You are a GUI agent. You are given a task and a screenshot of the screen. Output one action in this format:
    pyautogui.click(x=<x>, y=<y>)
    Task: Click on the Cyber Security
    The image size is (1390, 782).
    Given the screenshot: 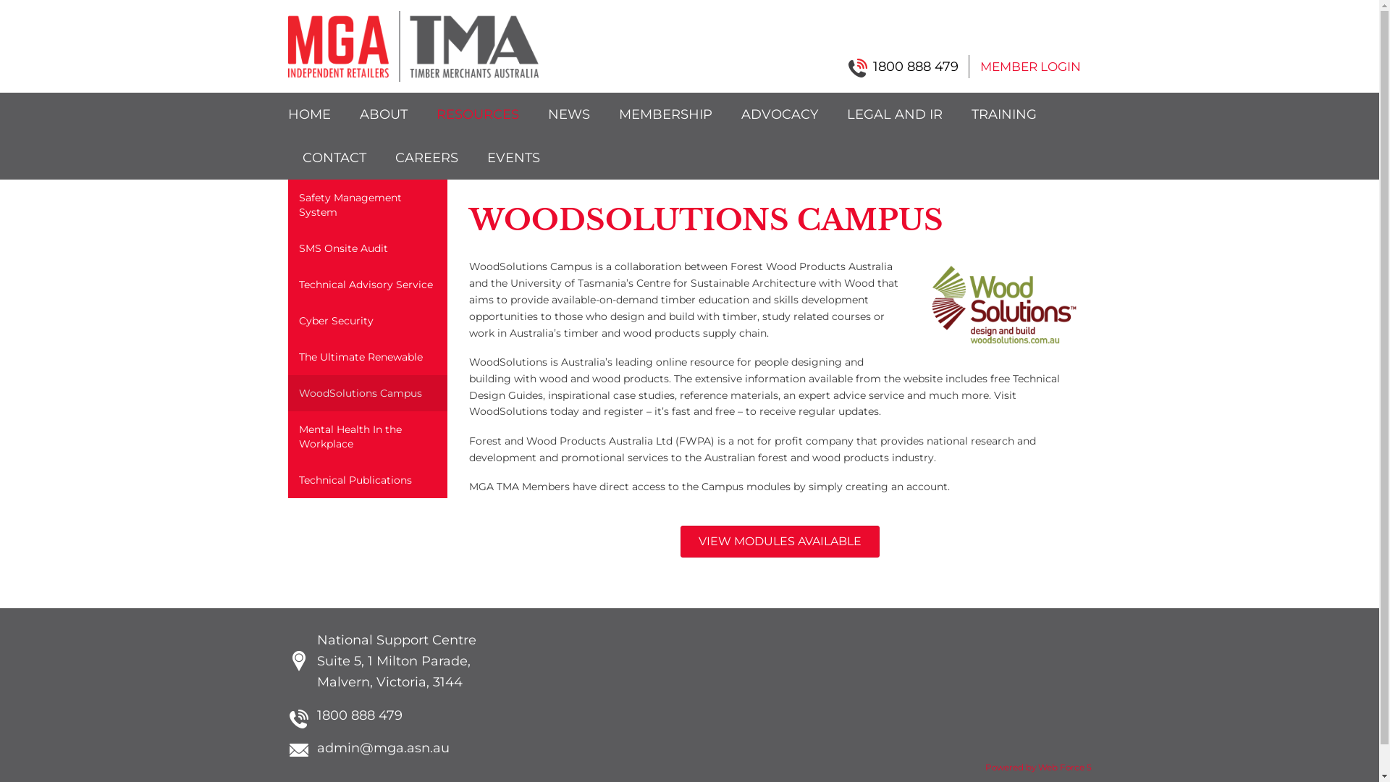 What is the action you would take?
    pyautogui.click(x=368, y=321)
    